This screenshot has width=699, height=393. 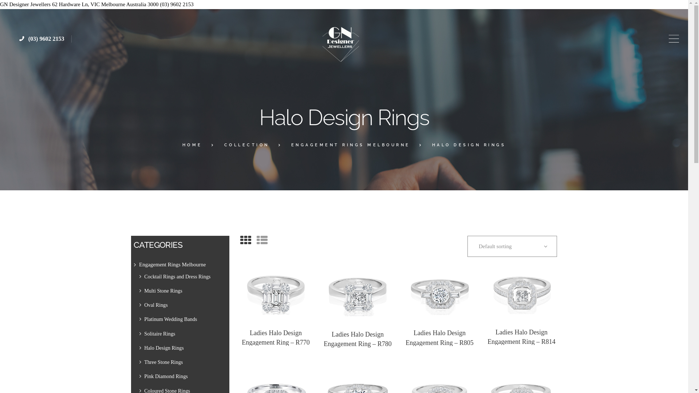 I want to click on Engagement Rings Melbourne, so click(x=173, y=265).